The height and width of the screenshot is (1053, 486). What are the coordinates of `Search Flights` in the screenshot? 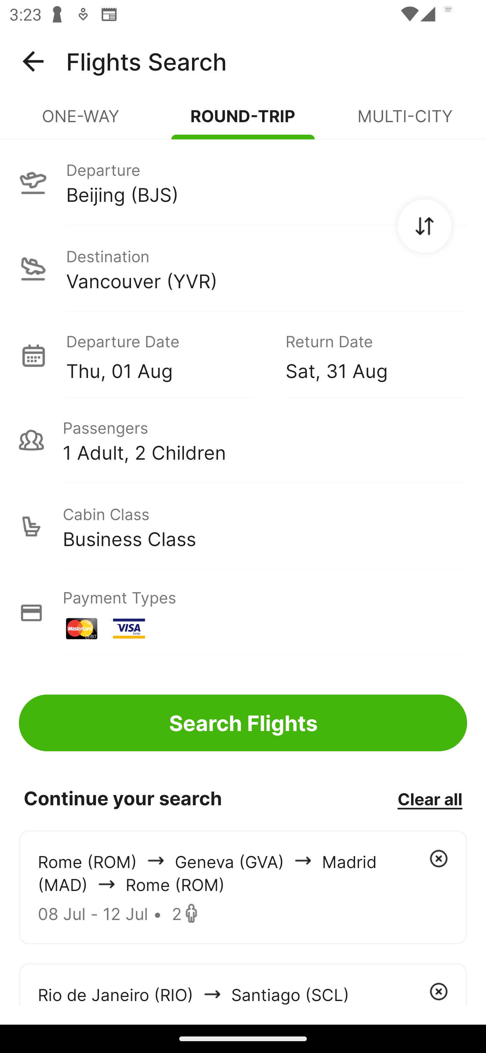 It's located at (243, 723).